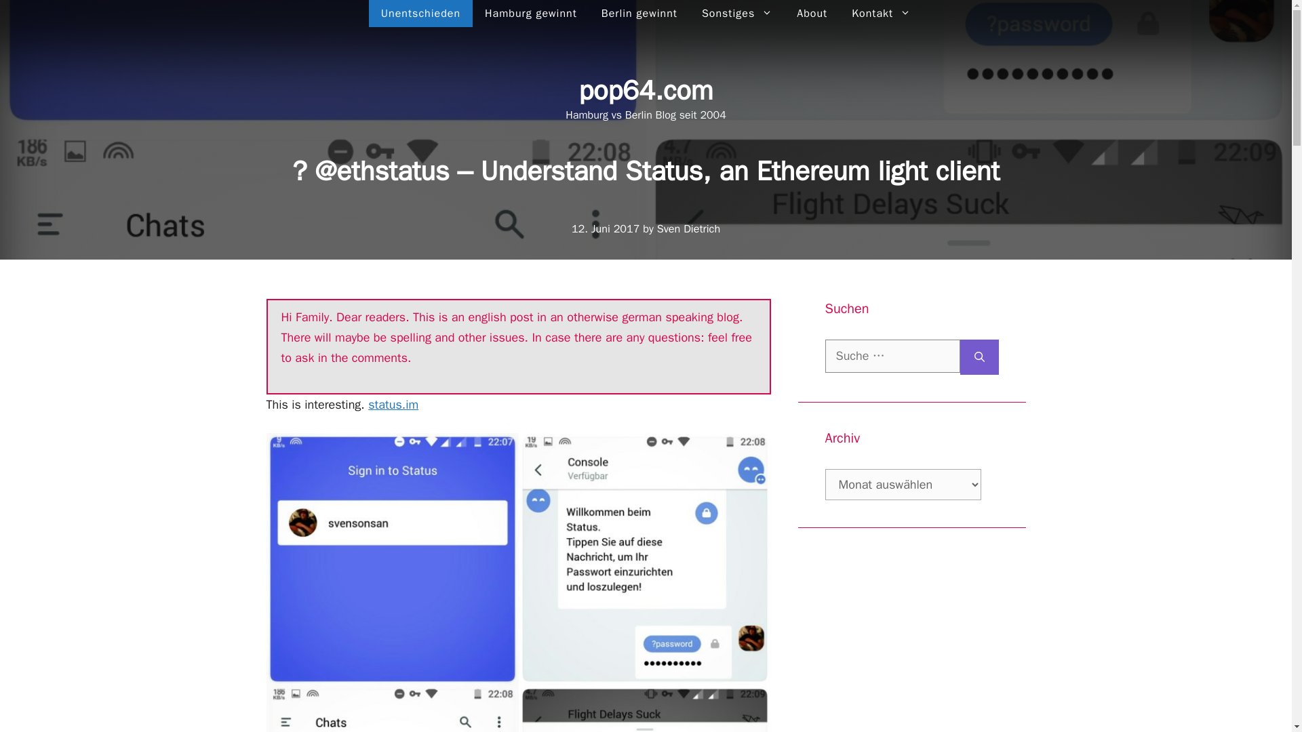  What do you see at coordinates (639, 14) in the screenshot?
I see `Artikel, in denen Berlin den Vergleich mit Hamburg gewinnt` at bounding box center [639, 14].